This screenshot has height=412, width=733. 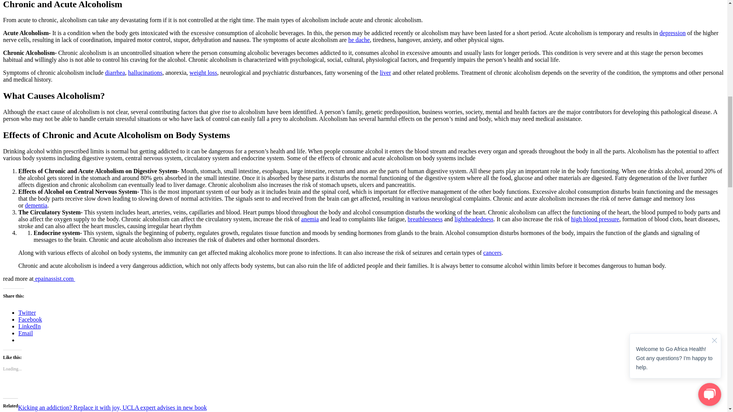 What do you see at coordinates (385, 72) in the screenshot?
I see `liver` at bounding box center [385, 72].